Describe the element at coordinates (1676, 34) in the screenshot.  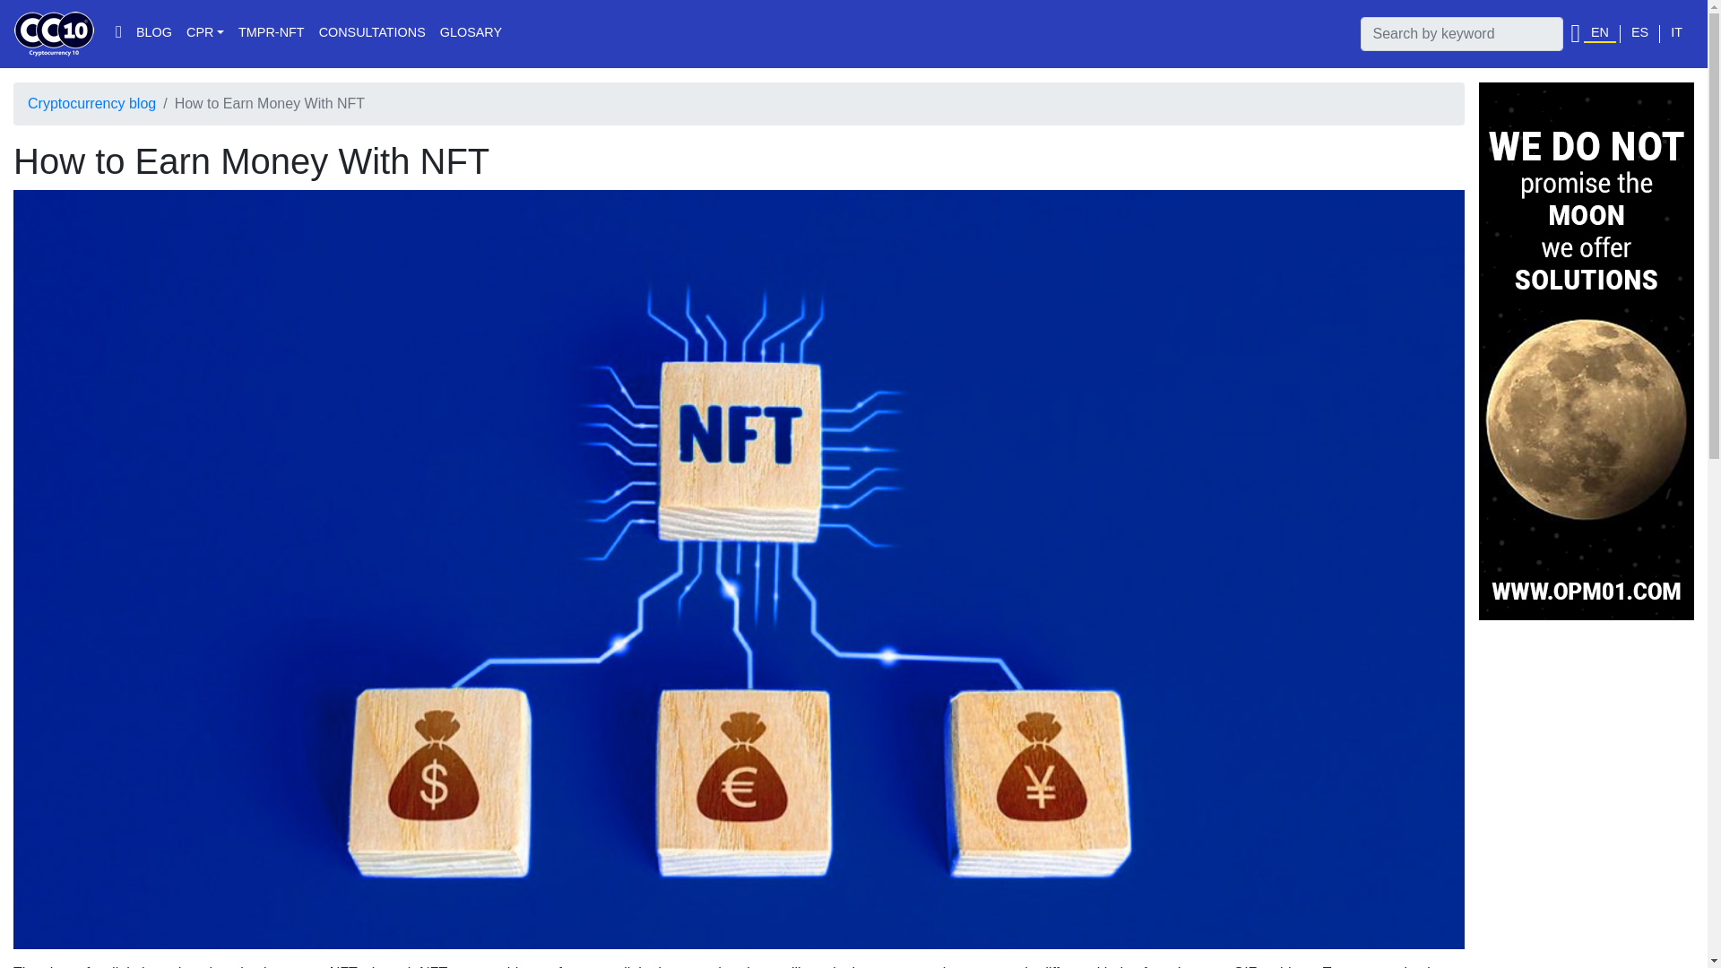
I see `IT` at that location.